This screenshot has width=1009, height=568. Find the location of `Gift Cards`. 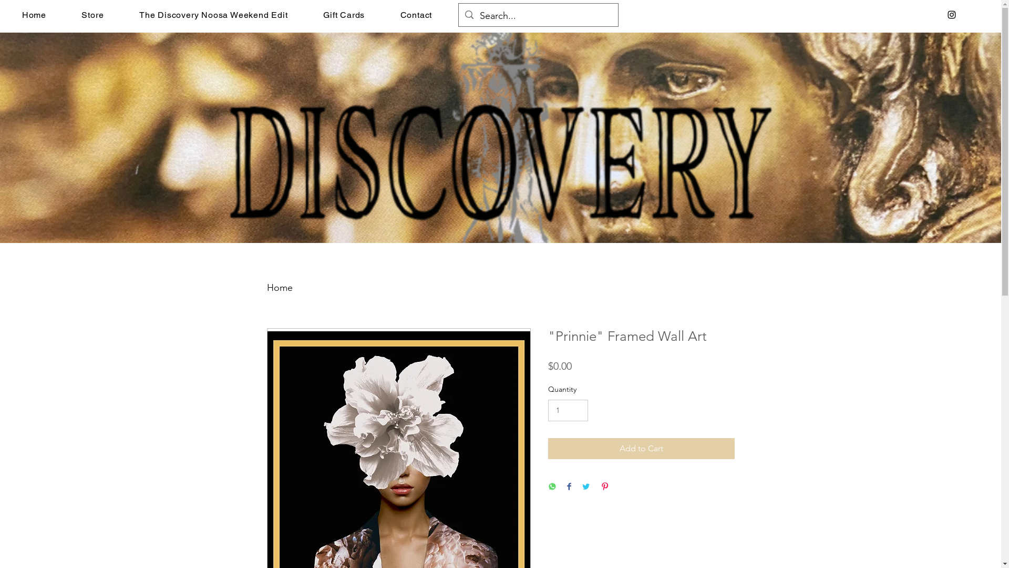

Gift Cards is located at coordinates (344, 15).